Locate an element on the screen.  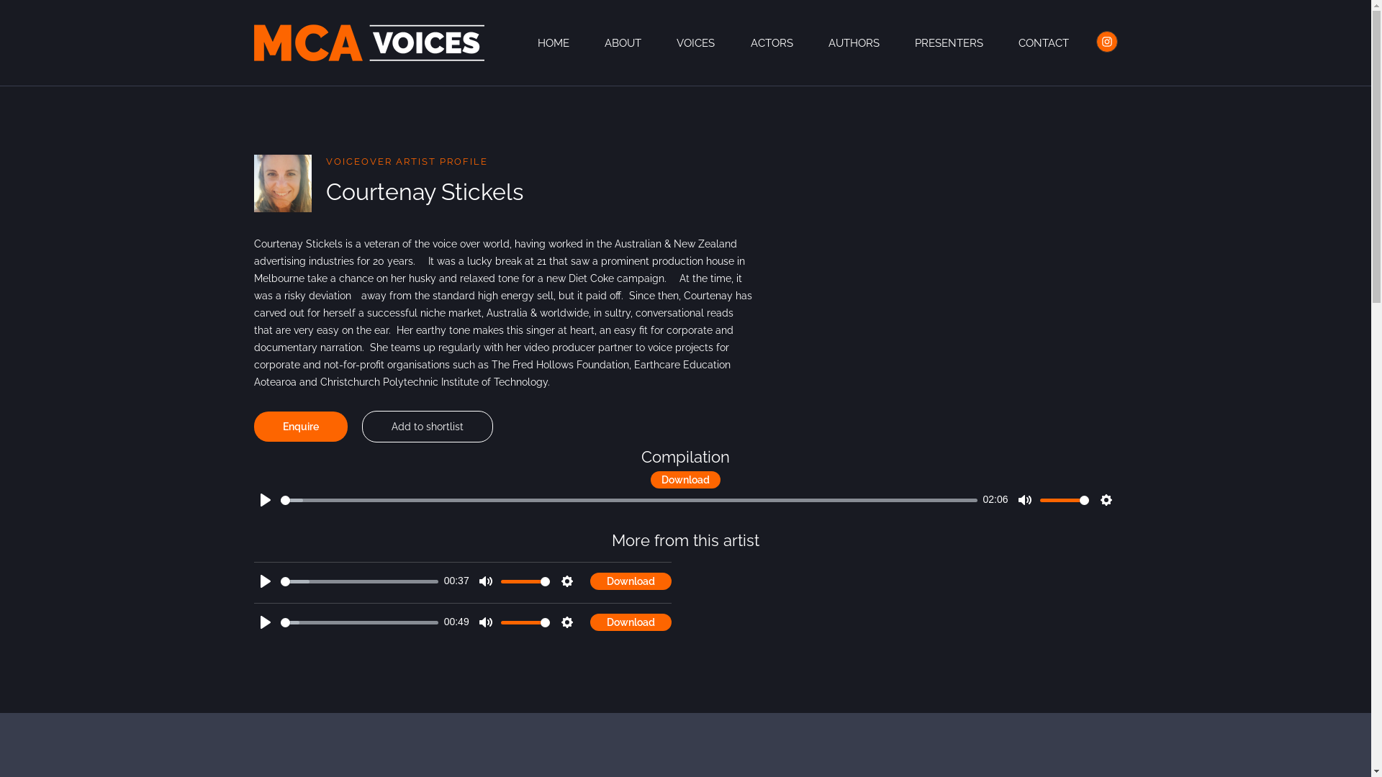
Download is located at coordinates (631, 622).